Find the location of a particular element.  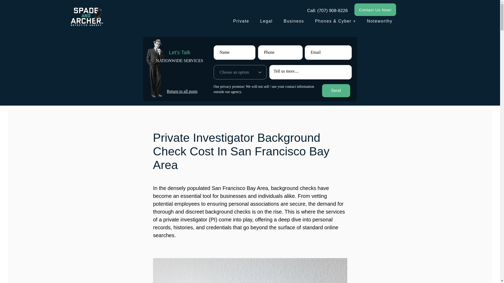

Return To Home is located at coordinates (86, 17).